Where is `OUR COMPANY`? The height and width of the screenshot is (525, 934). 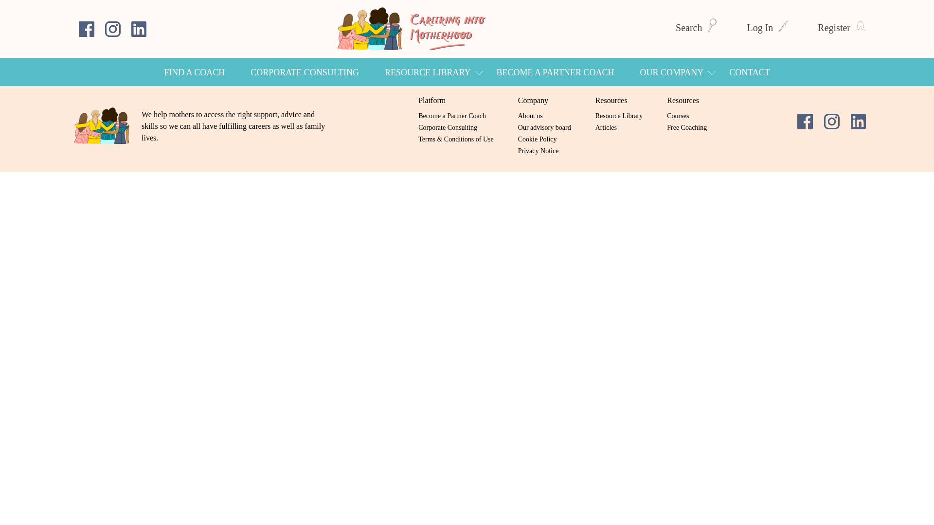
OUR COMPANY is located at coordinates (671, 72).